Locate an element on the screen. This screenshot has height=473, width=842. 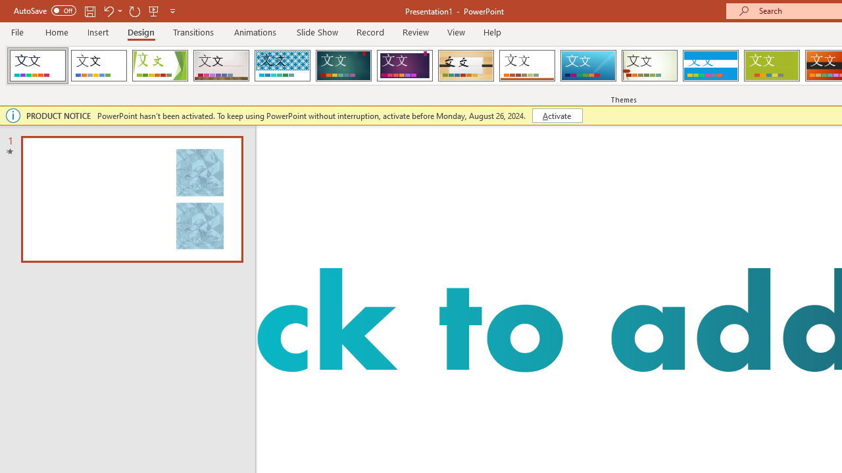
Basis is located at coordinates (771, 66).